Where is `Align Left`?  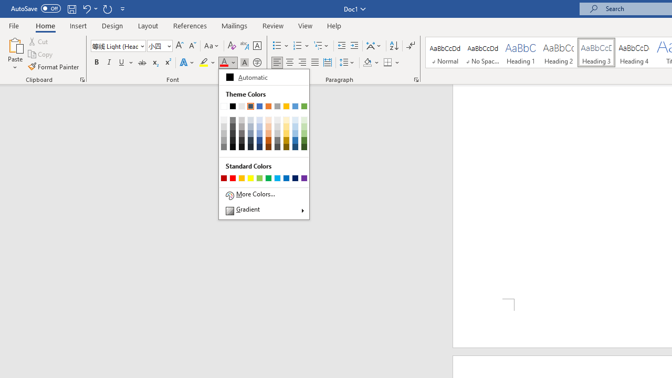 Align Left is located at coordinates (277, 63).